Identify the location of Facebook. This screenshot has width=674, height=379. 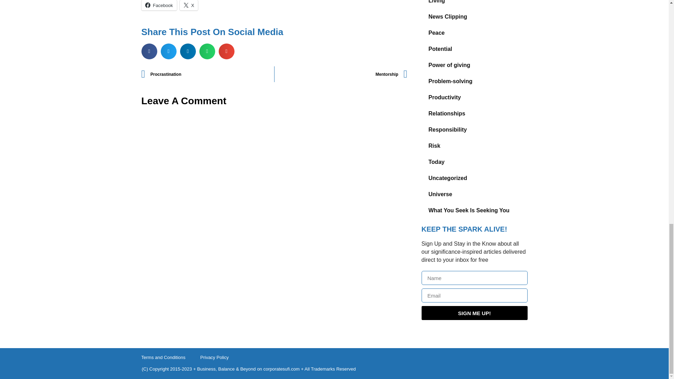
(159, 5).